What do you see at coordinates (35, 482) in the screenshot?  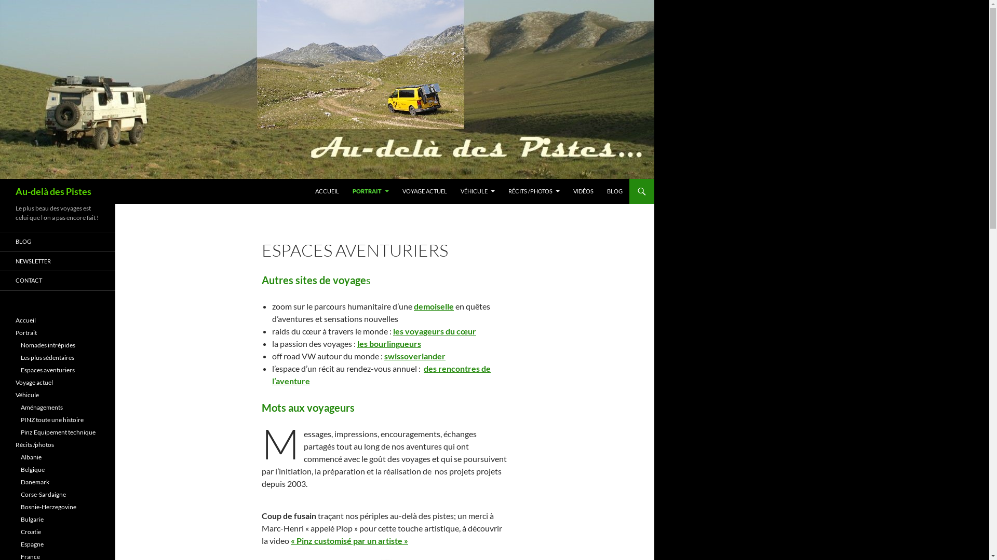 I see `Danemark` at bounding box center [35, 482].